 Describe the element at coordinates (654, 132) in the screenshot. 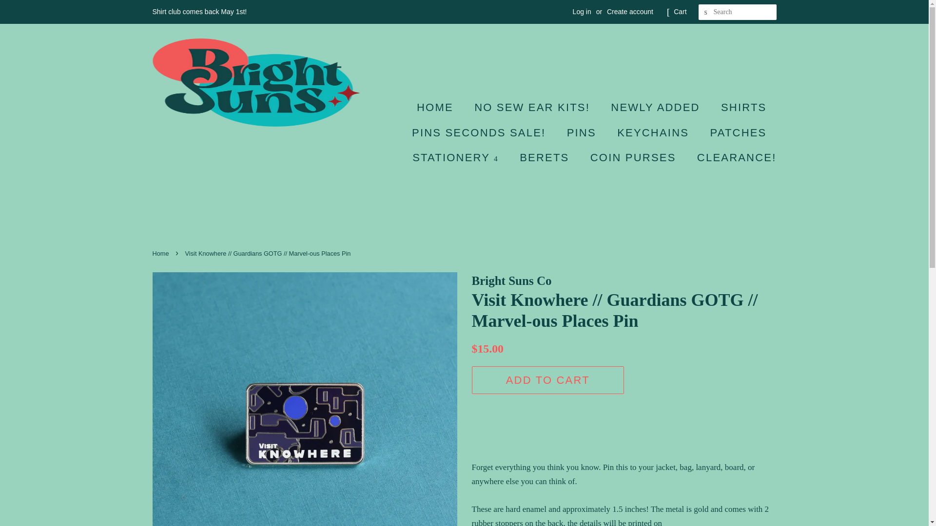

I see `KEYCHAINS` at that location.